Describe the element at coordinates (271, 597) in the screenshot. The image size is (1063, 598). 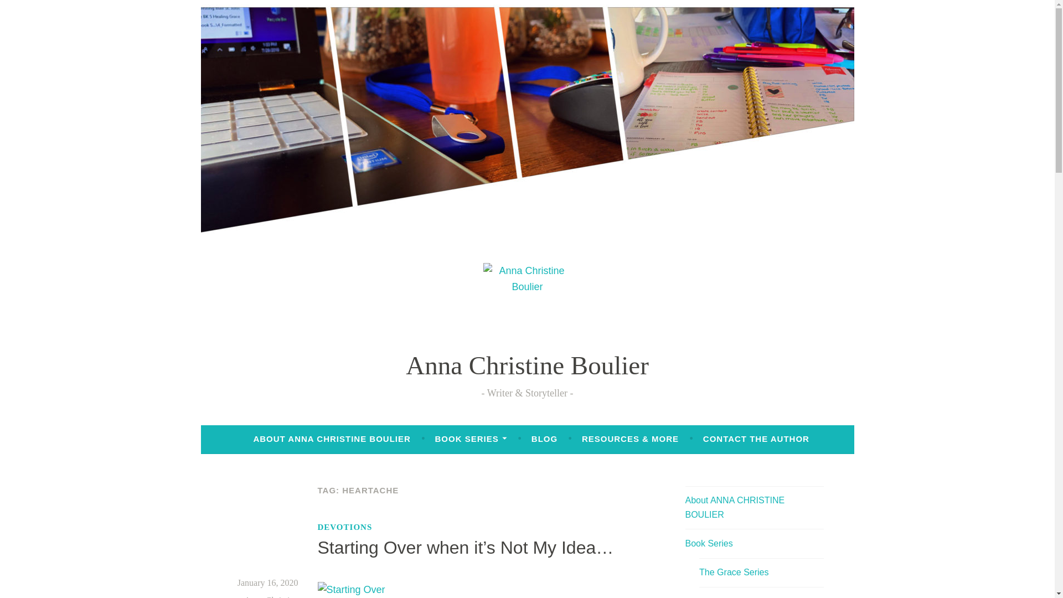
I see `Anna Christine` at that location.